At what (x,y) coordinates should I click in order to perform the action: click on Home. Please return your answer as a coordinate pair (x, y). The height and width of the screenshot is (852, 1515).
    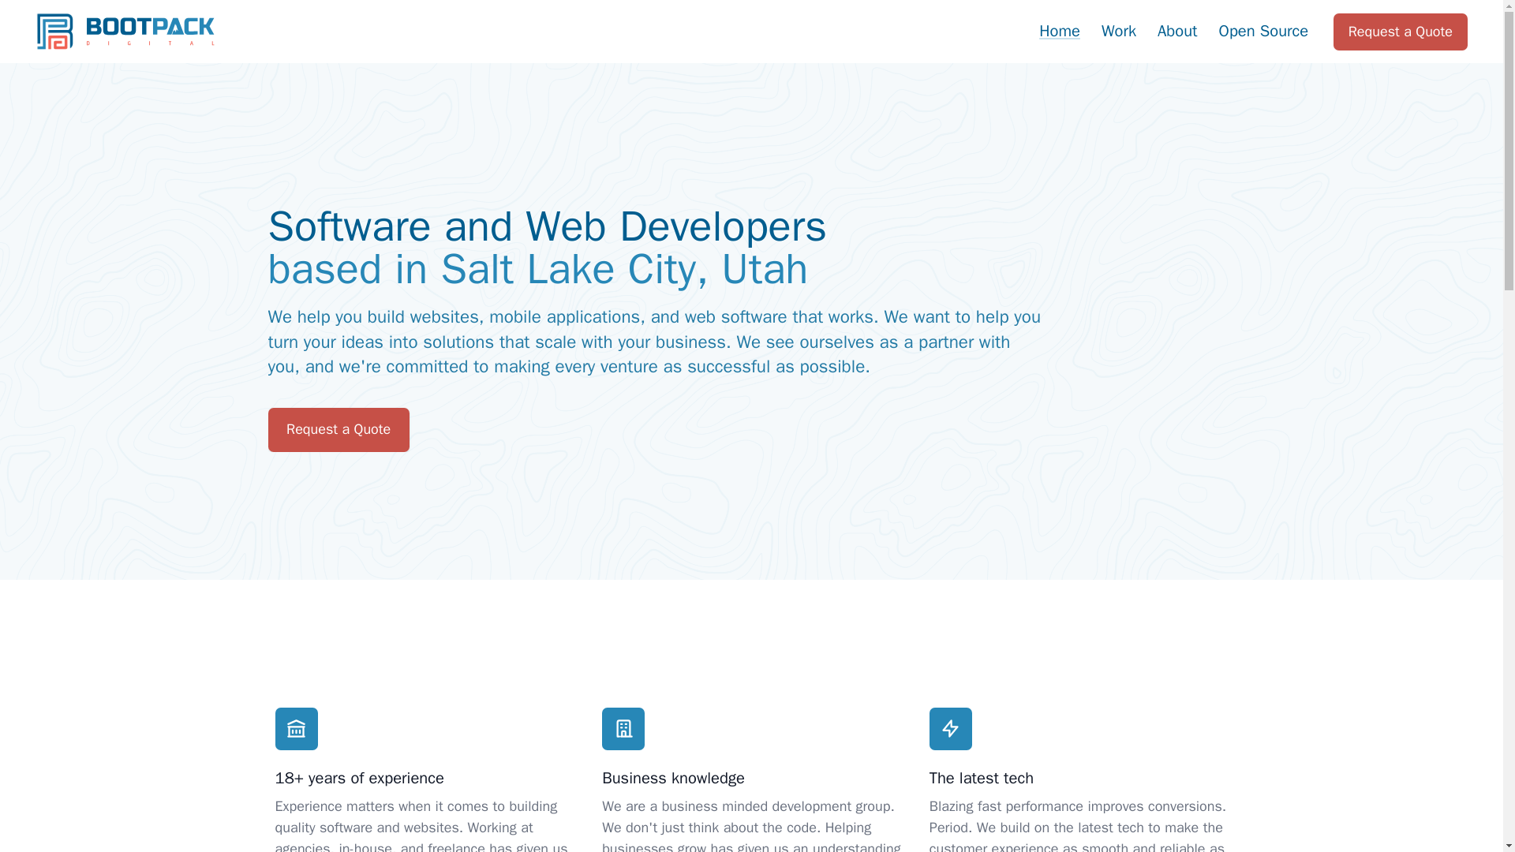
    Looking at the image, I should click on (1059, 32).